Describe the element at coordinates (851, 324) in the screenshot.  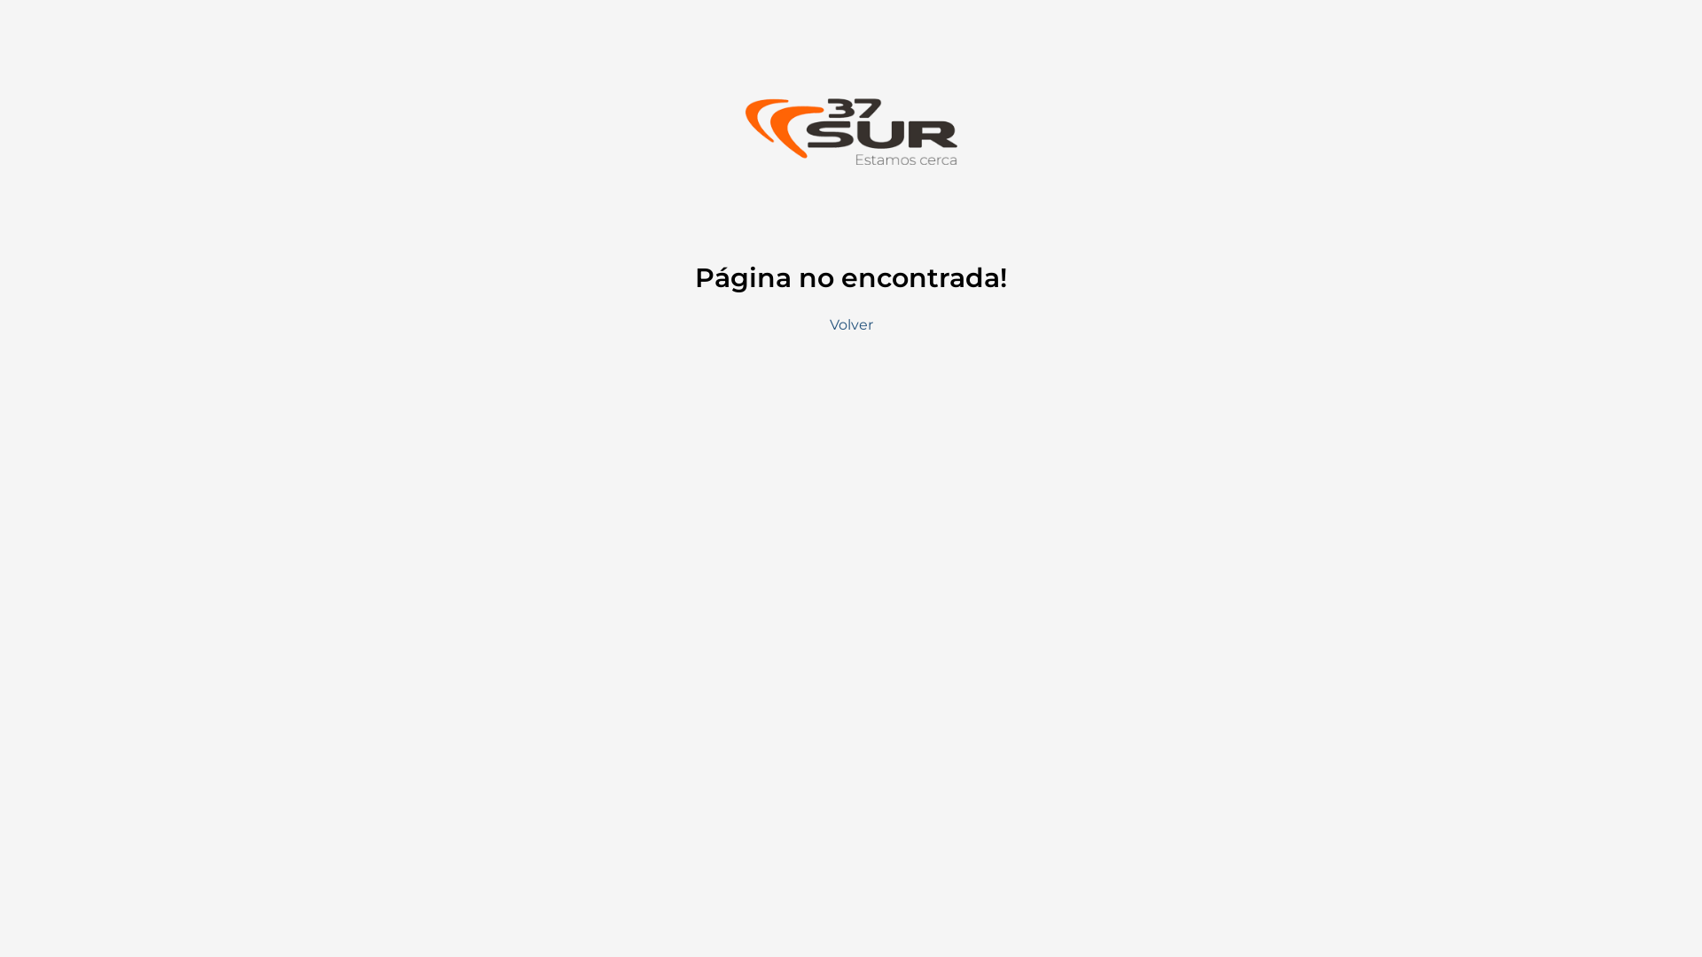
I see `Volver` at that location.